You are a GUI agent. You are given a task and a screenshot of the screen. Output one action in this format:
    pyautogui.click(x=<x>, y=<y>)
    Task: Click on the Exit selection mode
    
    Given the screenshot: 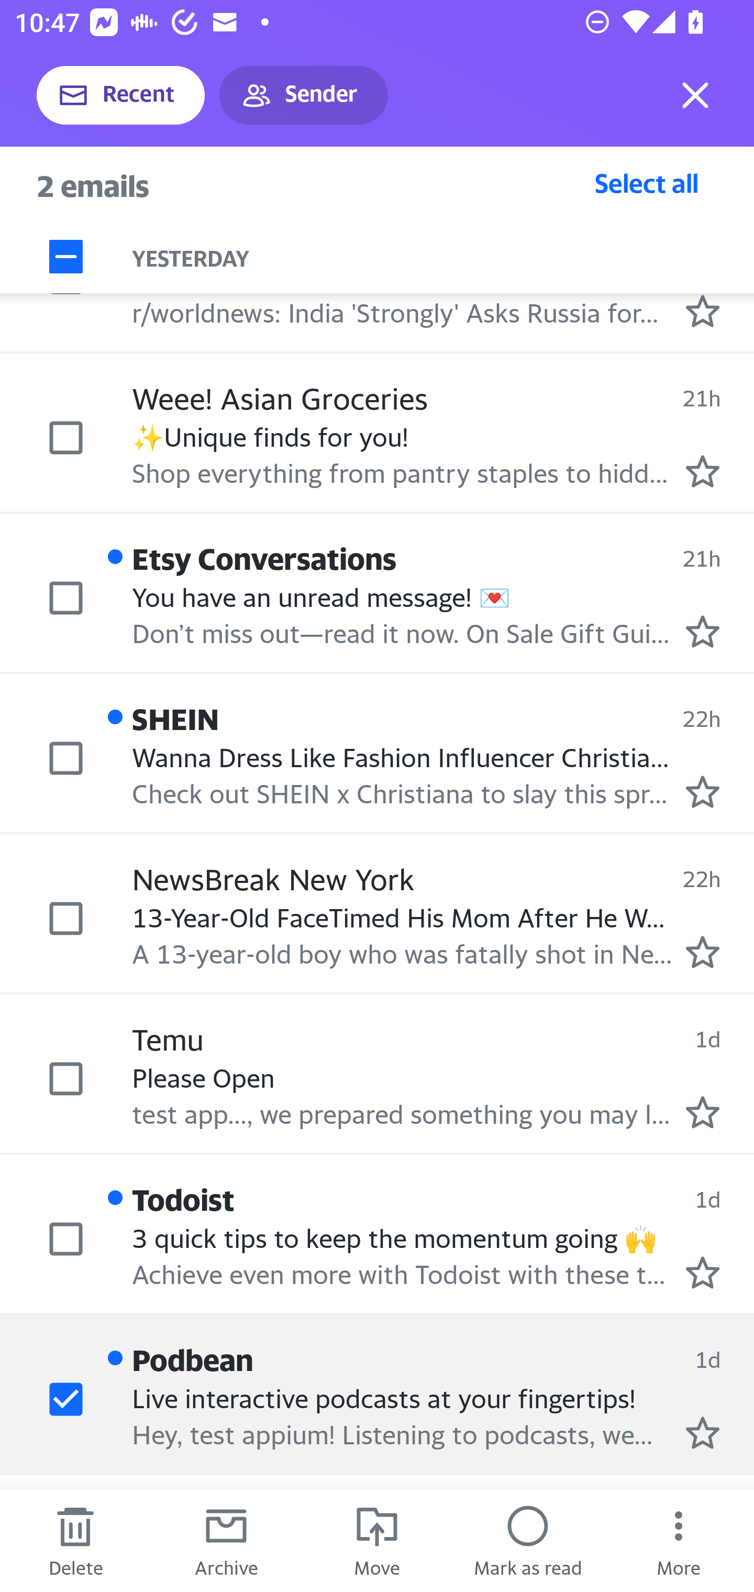 What is the action you would take?
    pyautogui.click(x=695, y=95)
    